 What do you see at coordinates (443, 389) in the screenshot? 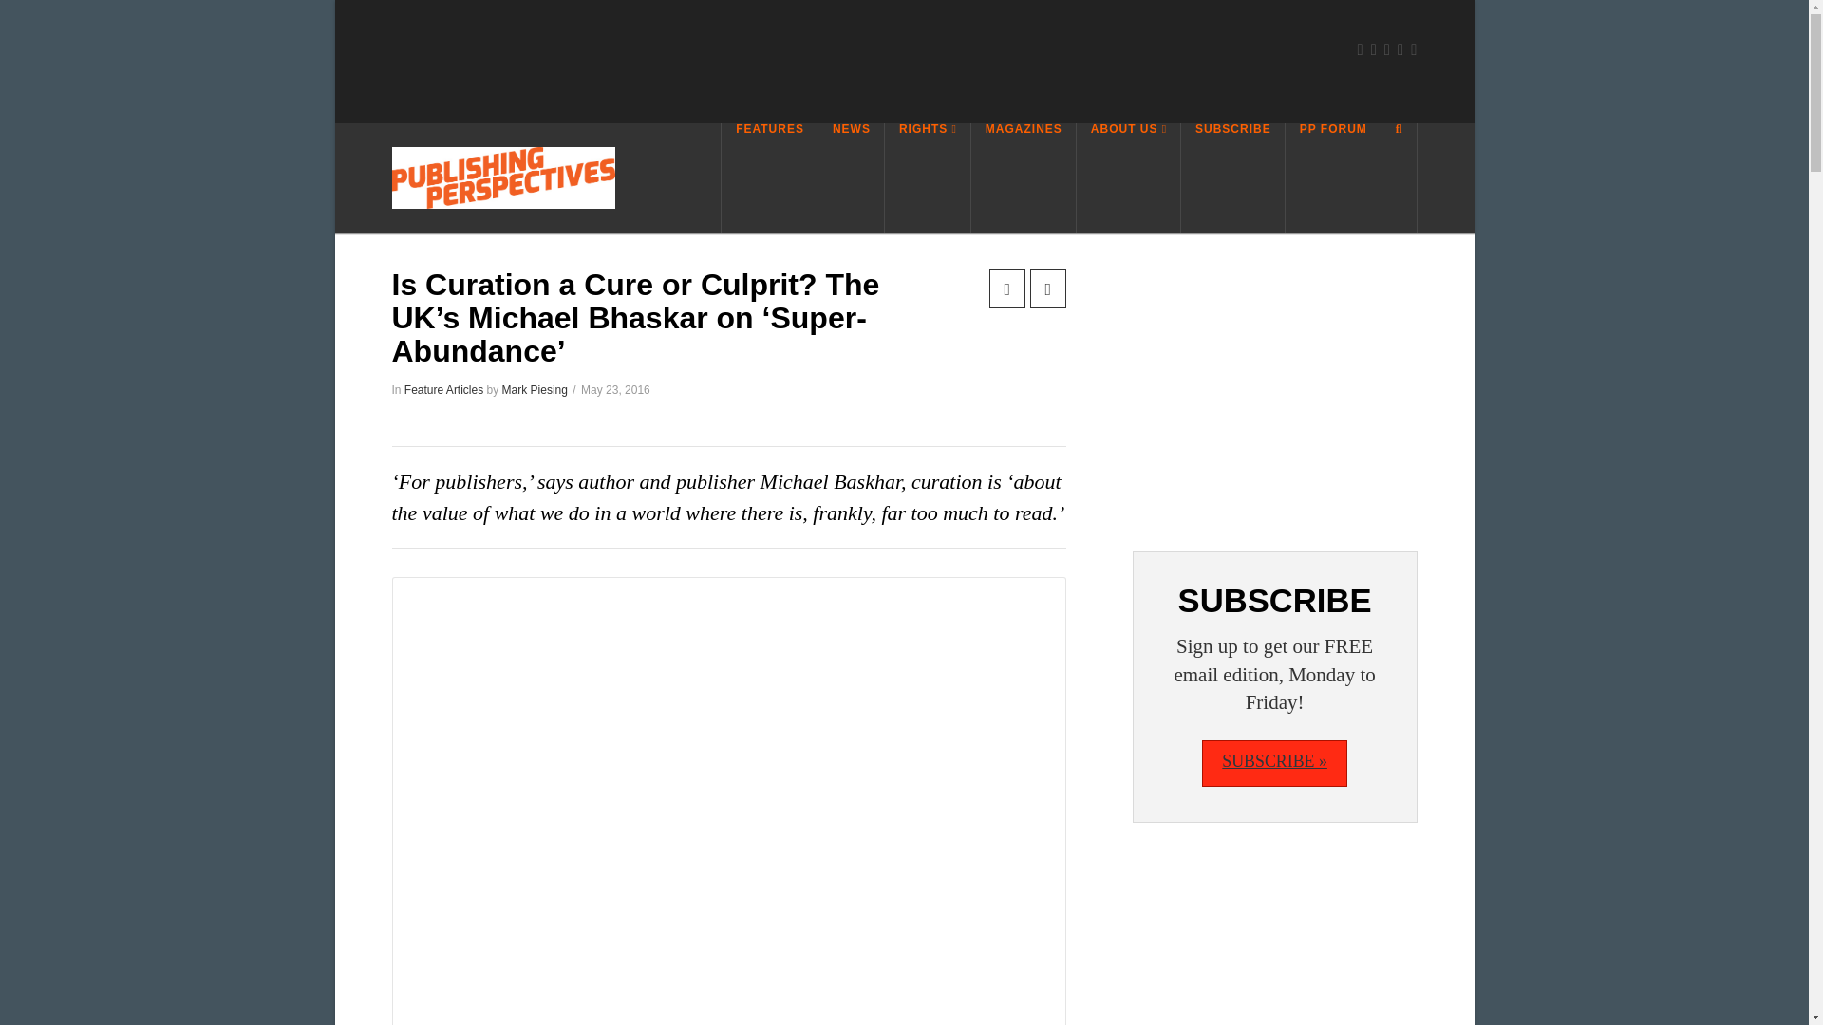
I see `Feature Articles` at bounding box center [443, 389].